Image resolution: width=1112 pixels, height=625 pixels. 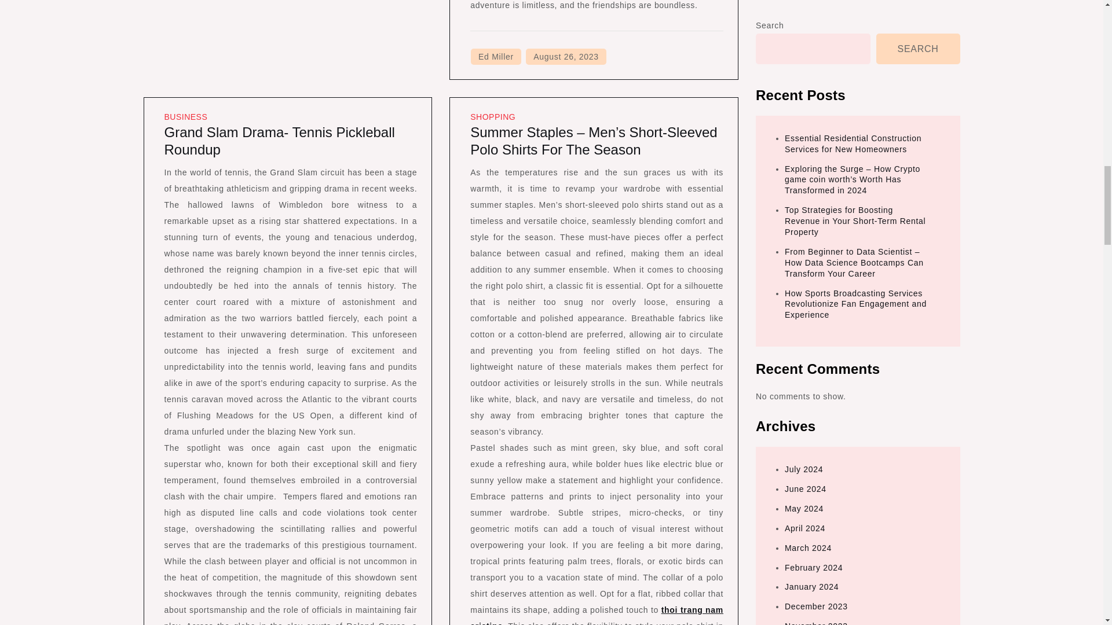 What do you see at coordinates (496, 57) in the screenshot?
I see `Ed Miller` at bounding box center [496, 57].